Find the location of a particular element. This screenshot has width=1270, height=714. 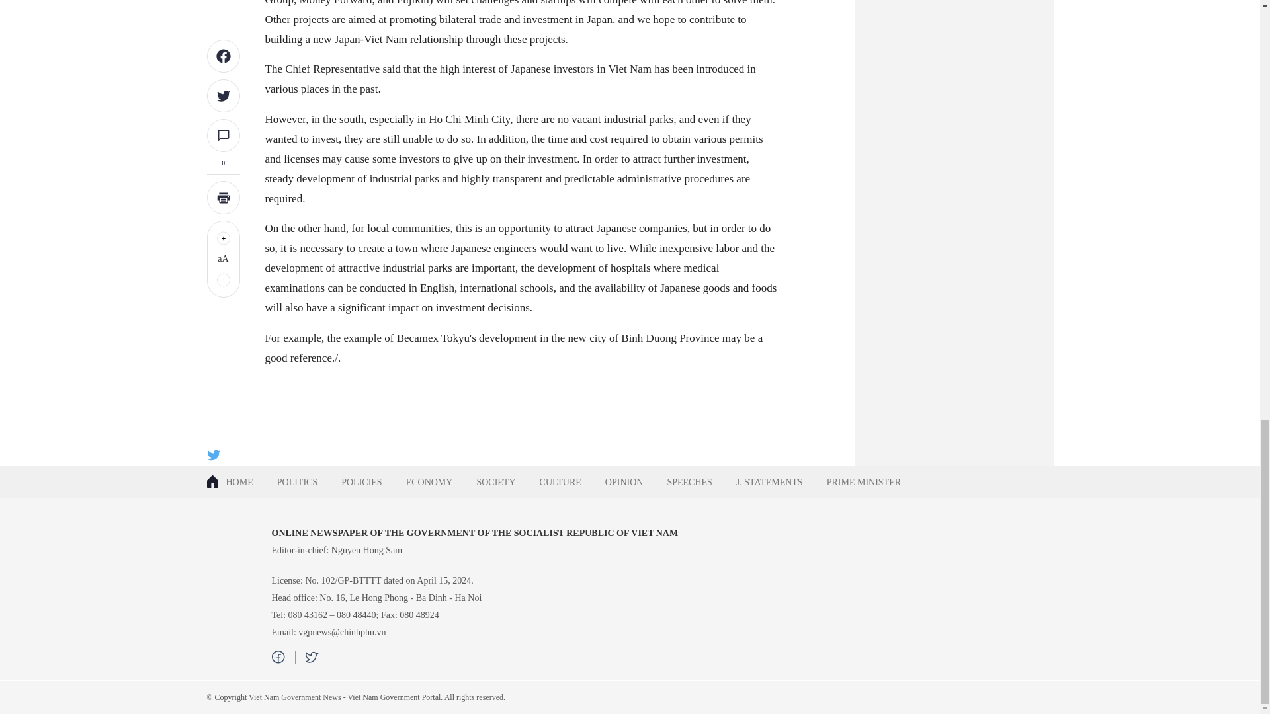

CULTURE is located at coordinates (560, 482).